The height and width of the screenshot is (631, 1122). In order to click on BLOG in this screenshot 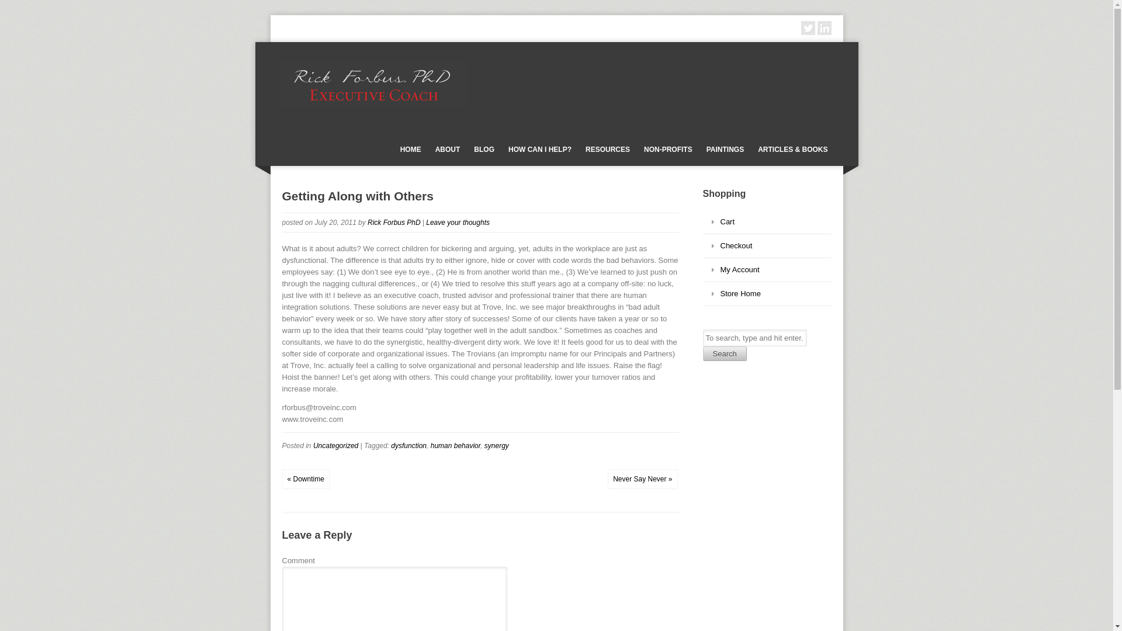, I will do `click(484, 150)`.